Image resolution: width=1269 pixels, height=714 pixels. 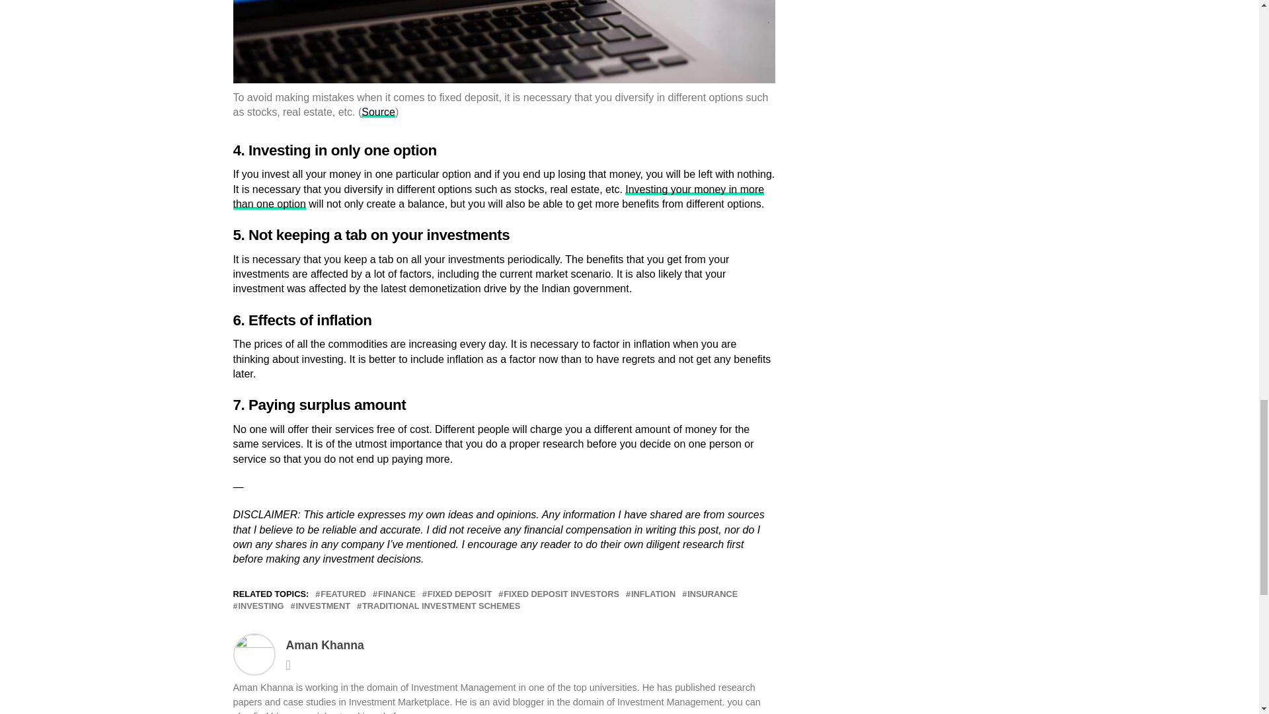 I want to click on FIXED DEPOSIT INVESTORS, so click(x=561, y=595).